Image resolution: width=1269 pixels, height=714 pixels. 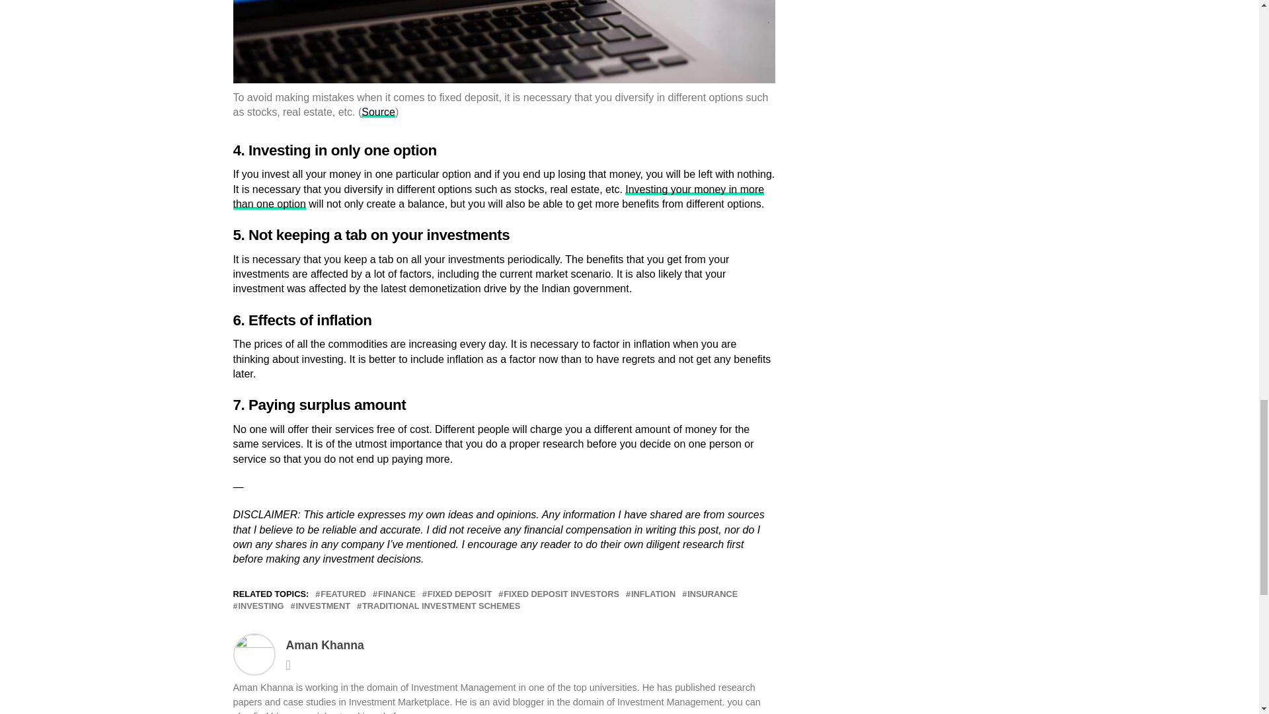 I want to click on FIXED DEPOSIT INVESTORS, so click(x=561, y=595).